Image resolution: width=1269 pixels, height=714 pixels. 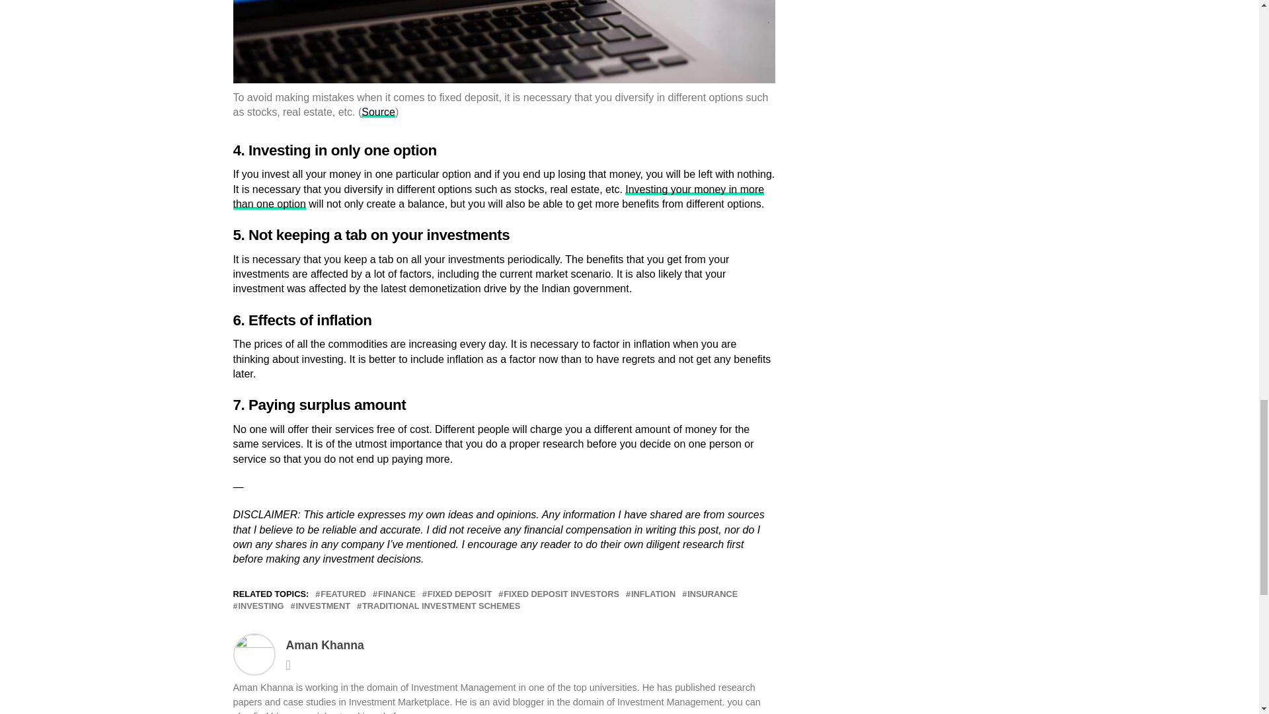 I want to click on FIXED DEPOSIT INVESTORS, so click(x=561, y=595).